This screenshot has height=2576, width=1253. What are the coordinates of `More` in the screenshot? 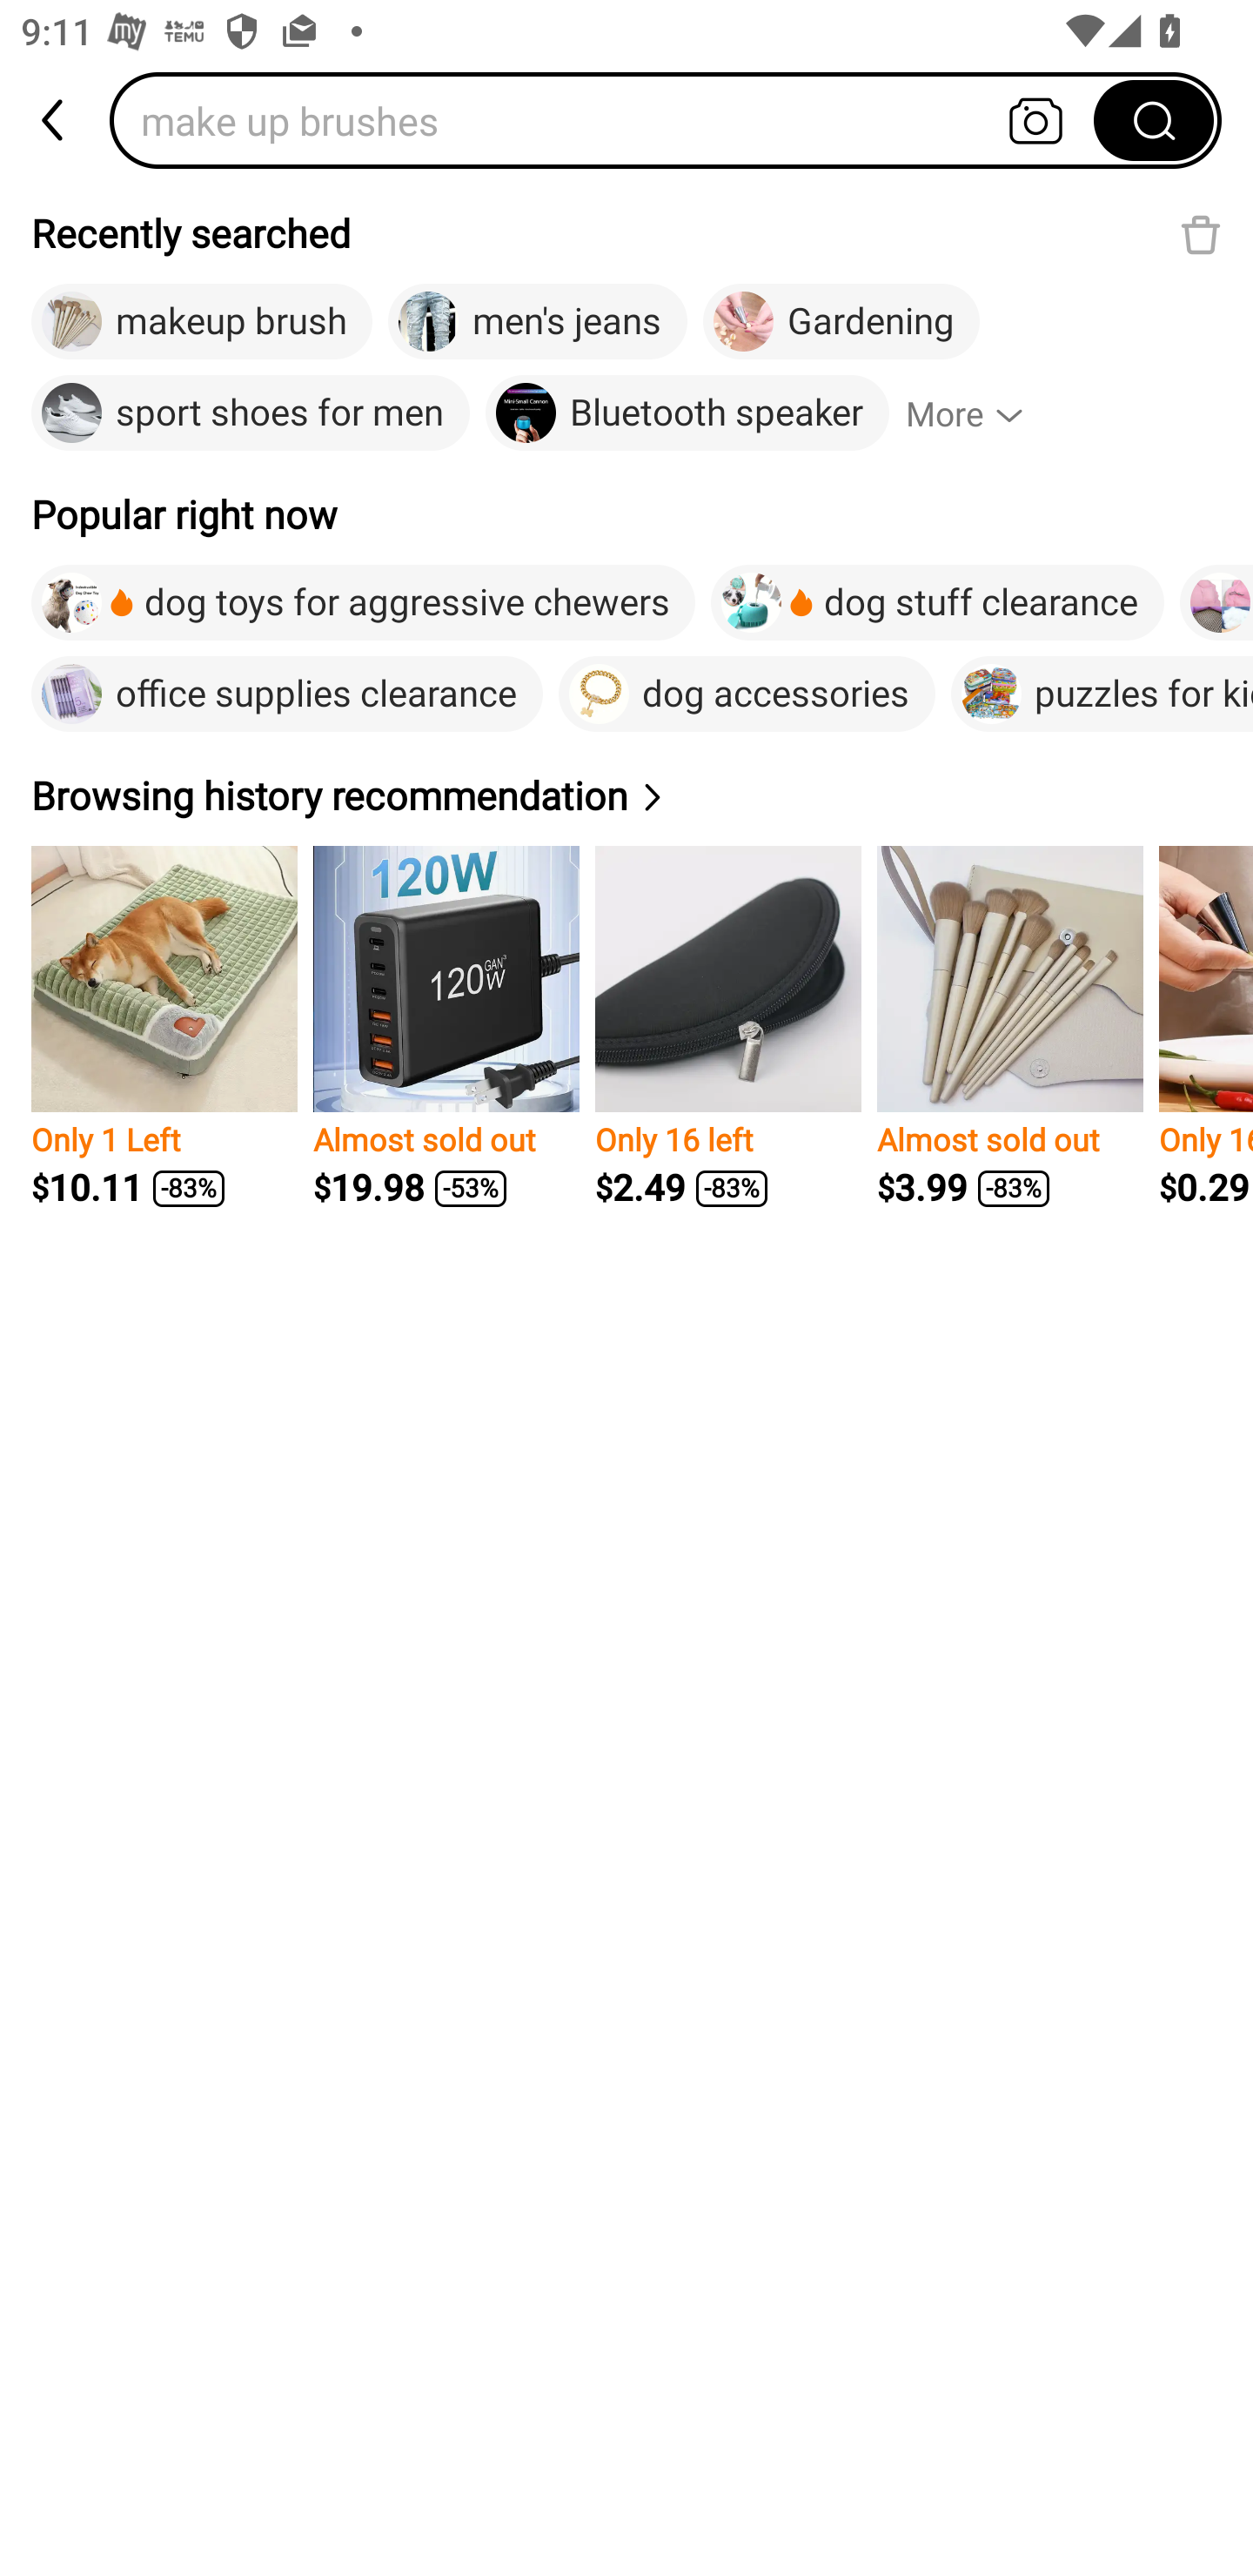 It's located at (978, 413).